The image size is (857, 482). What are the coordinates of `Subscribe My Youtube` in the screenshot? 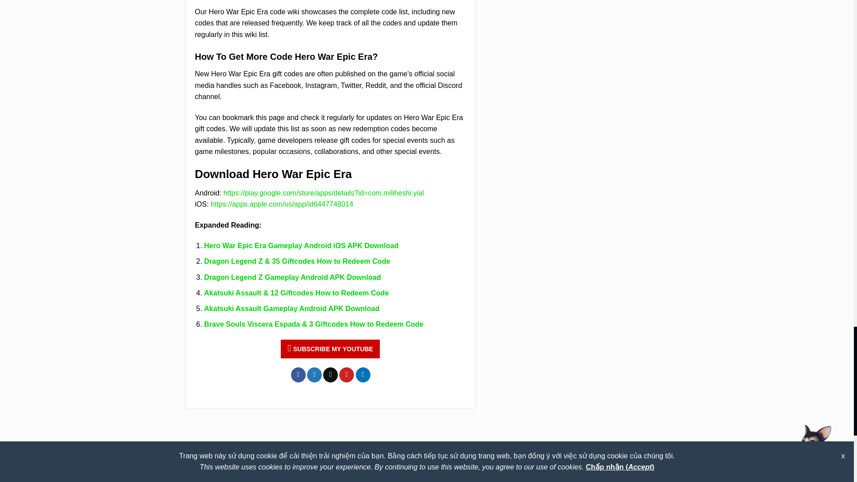 It's located at (330, 349).